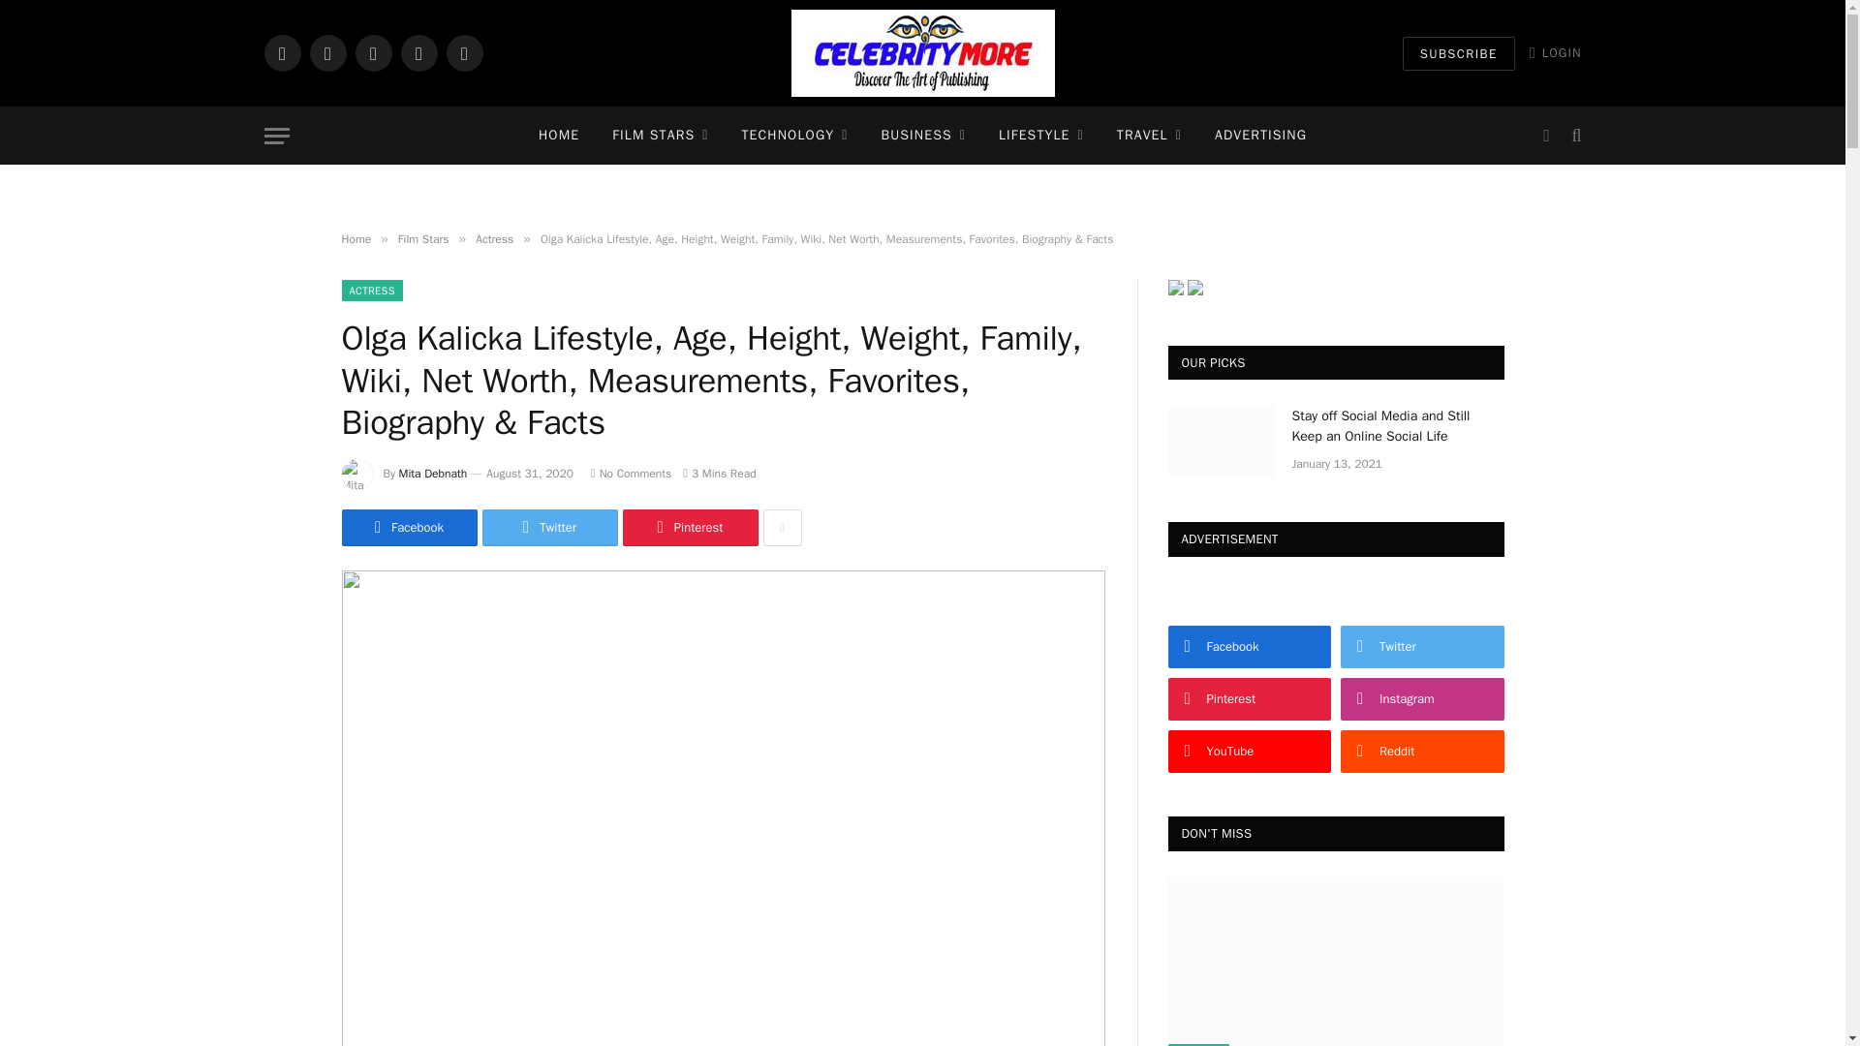 The width and height of the screenshot is (1860, 1046). I want to click on CelebrityMore.Com, so click(922, 53).